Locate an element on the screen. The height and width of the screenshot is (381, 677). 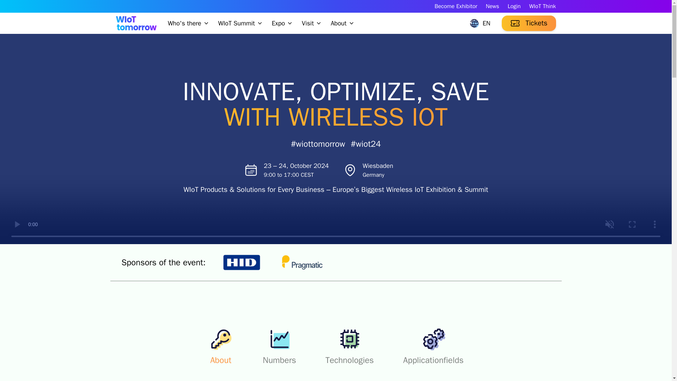
Login is located at coordinates (514, 6).